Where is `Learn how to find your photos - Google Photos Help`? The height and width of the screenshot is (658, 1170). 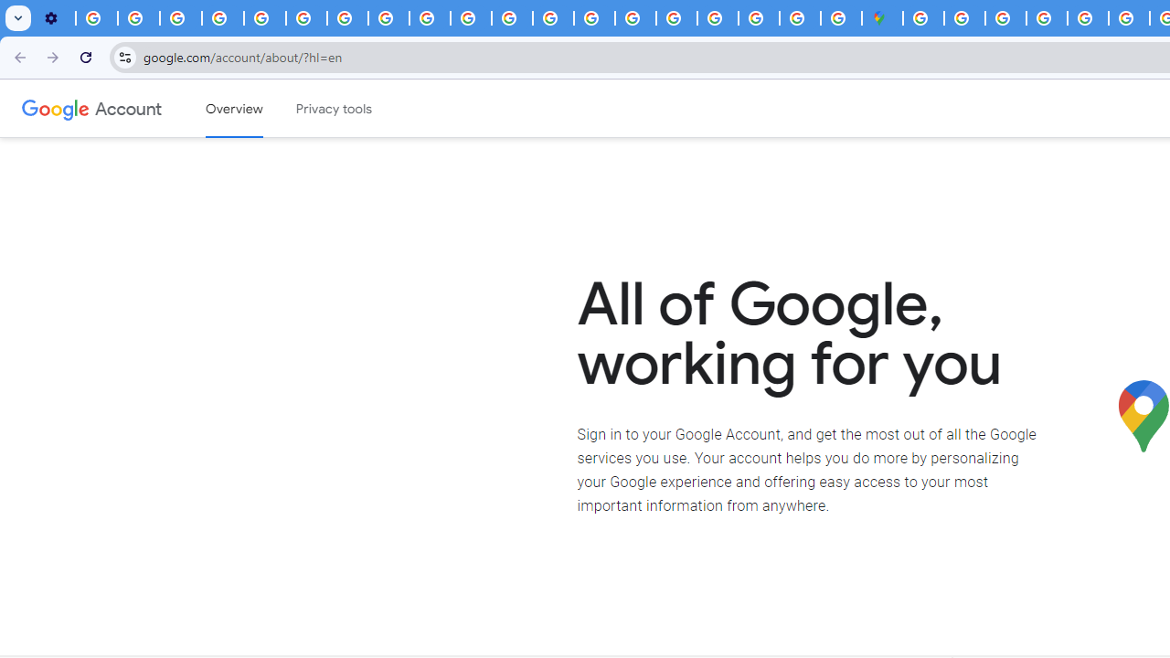
Learn how to find your photos - Google Photos Help is located at coordinates (139, 18).